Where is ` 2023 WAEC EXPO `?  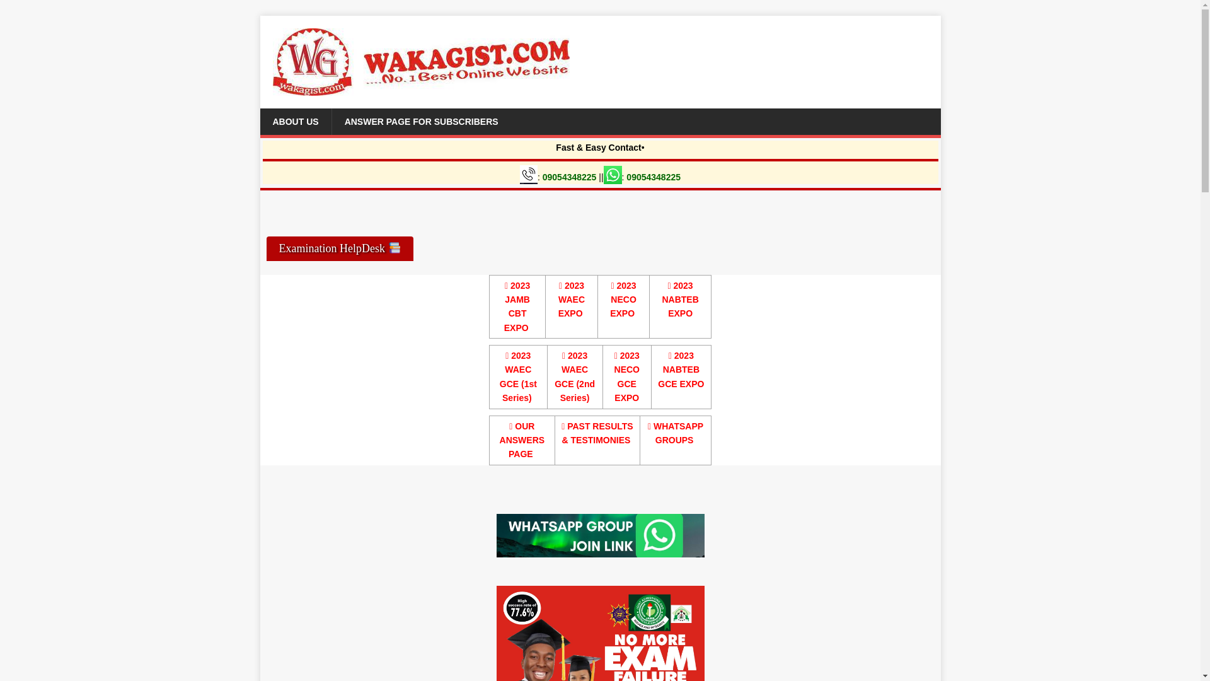  2023 WAEC EXPO  is located at coordinates (571, 299).